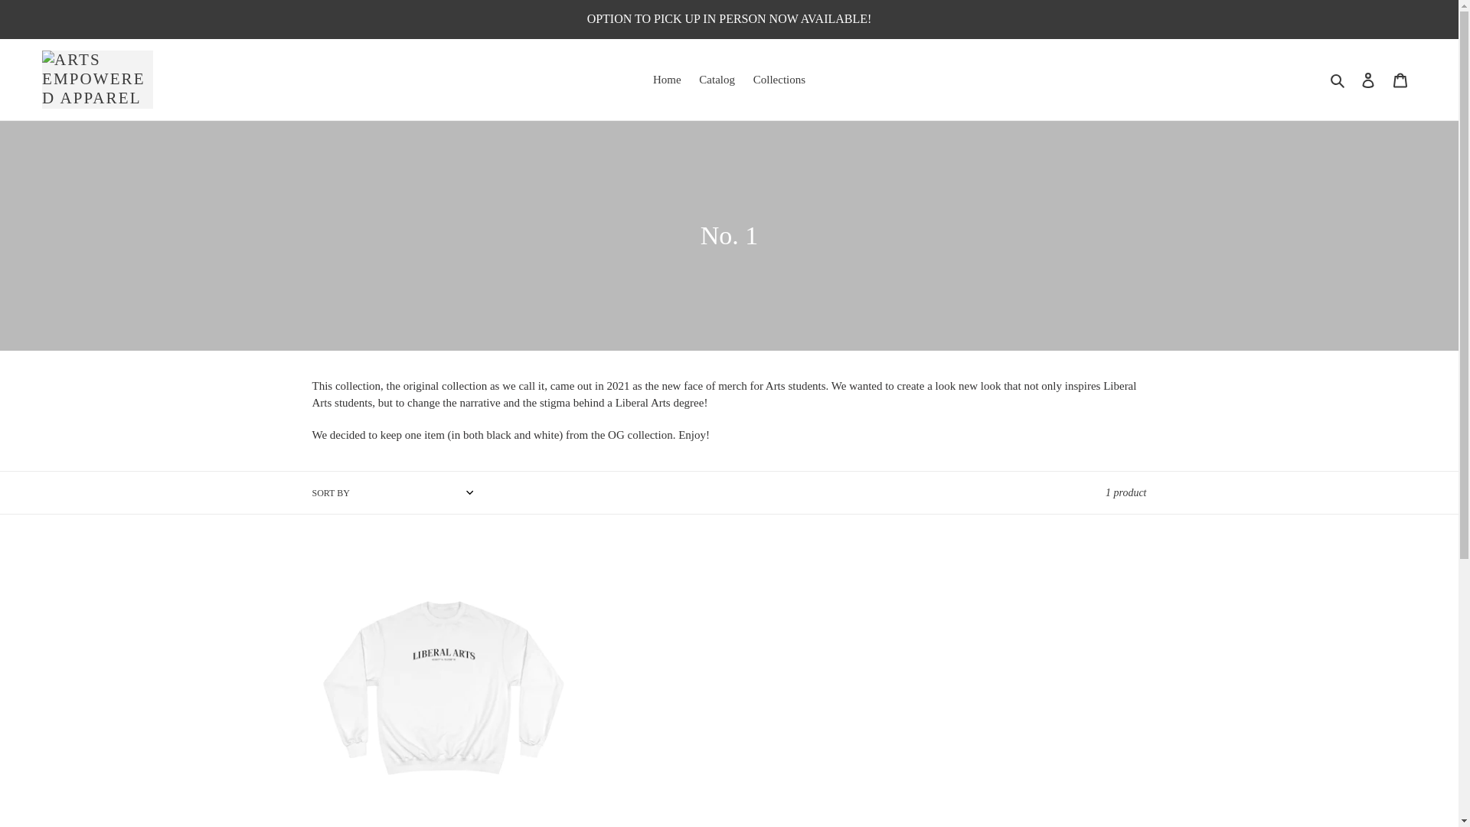  I want to click on Cart, so click(1400, 80).